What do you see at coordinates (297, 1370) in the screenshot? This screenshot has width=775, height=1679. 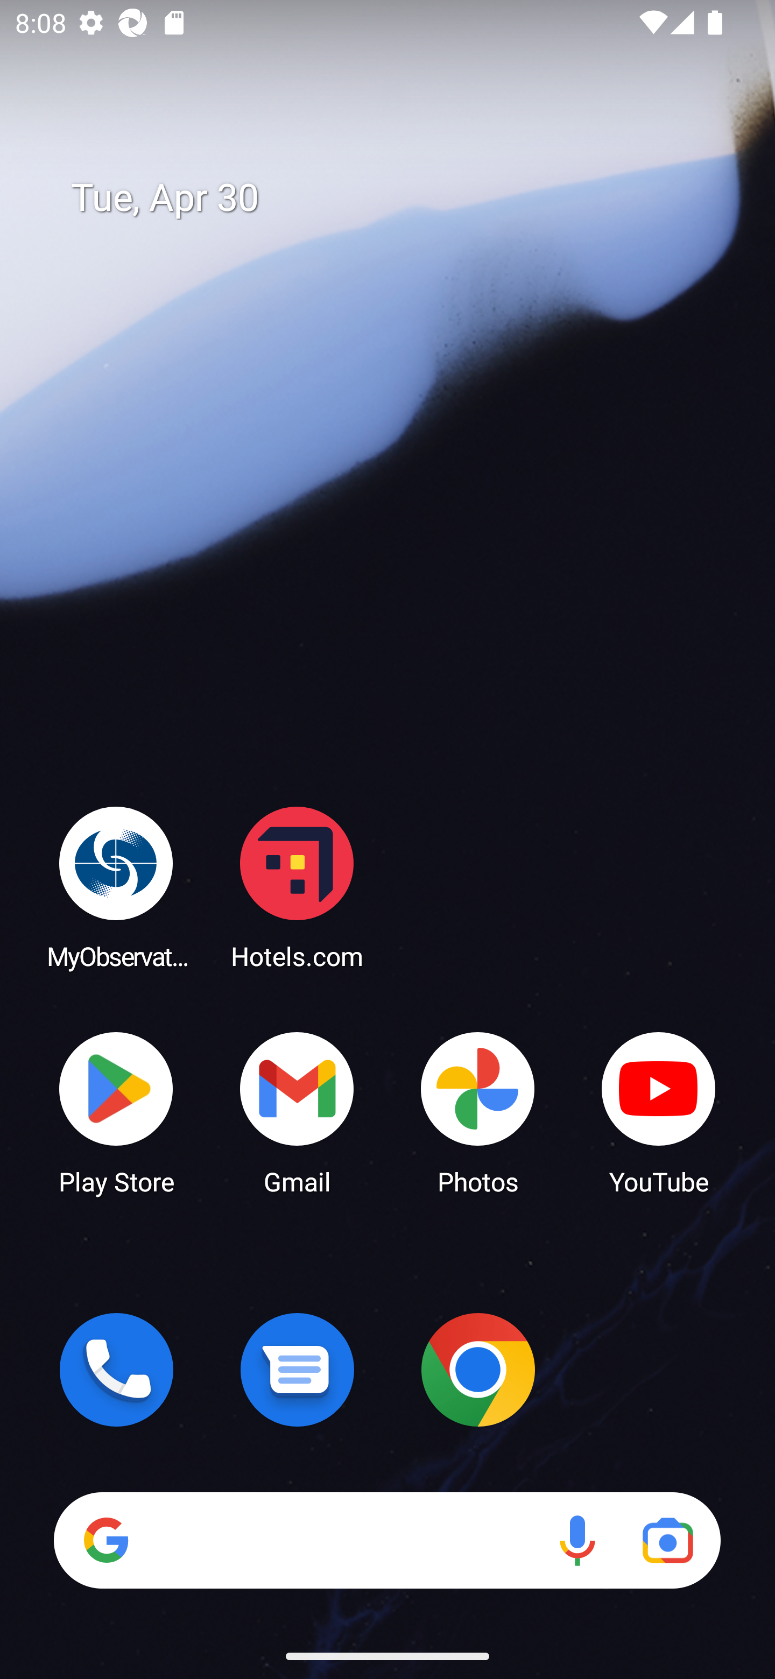 I see `Messages` at bounding box center [297, 1370].